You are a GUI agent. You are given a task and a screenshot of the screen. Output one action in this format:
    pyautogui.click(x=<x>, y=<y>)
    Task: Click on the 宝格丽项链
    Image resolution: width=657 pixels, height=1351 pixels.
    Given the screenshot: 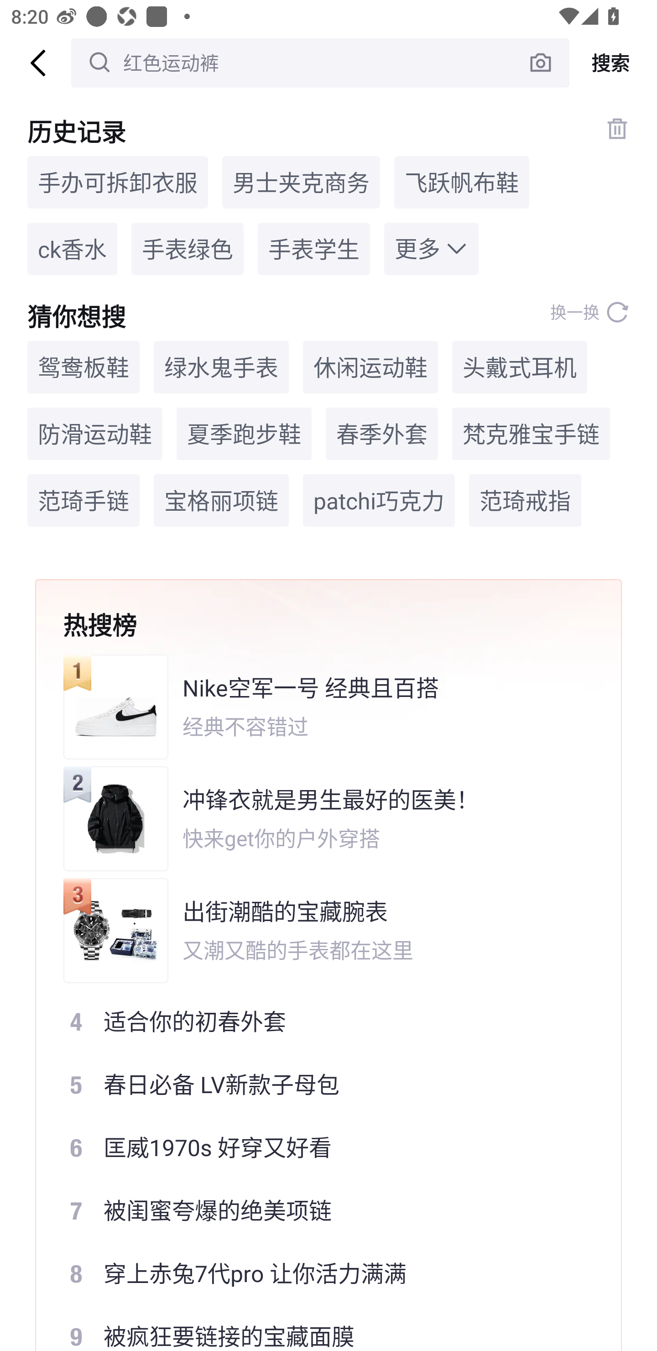 What is the action you would take?
    pyautogui.click(x=221, y=500)
    